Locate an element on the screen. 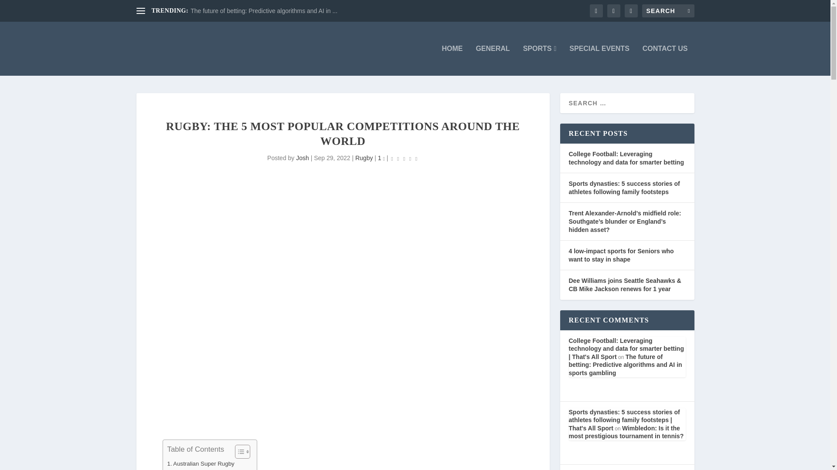 The width and height of the screenshot is (837, 470). Rugby is located at coordinates (364, 158).